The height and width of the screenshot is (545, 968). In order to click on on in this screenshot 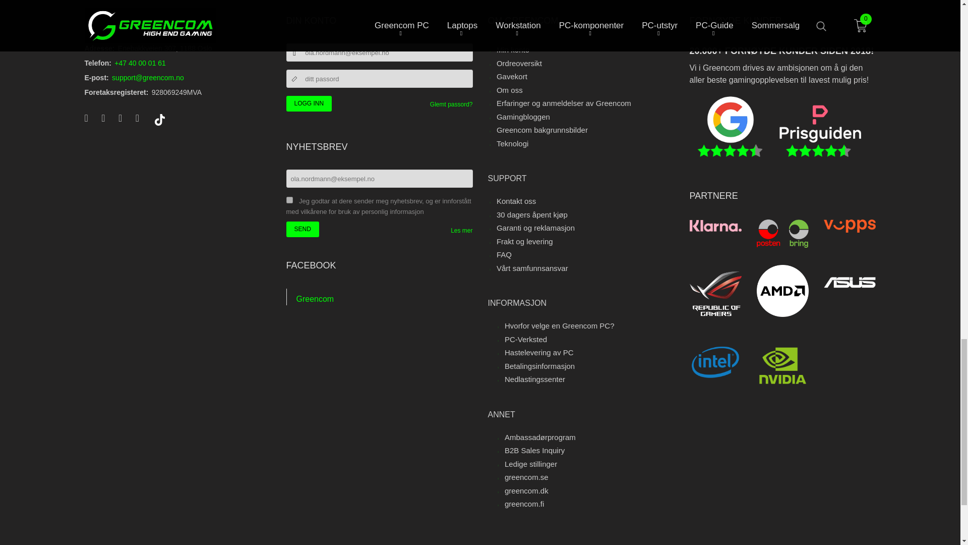, I will do `click(289, 200)`.